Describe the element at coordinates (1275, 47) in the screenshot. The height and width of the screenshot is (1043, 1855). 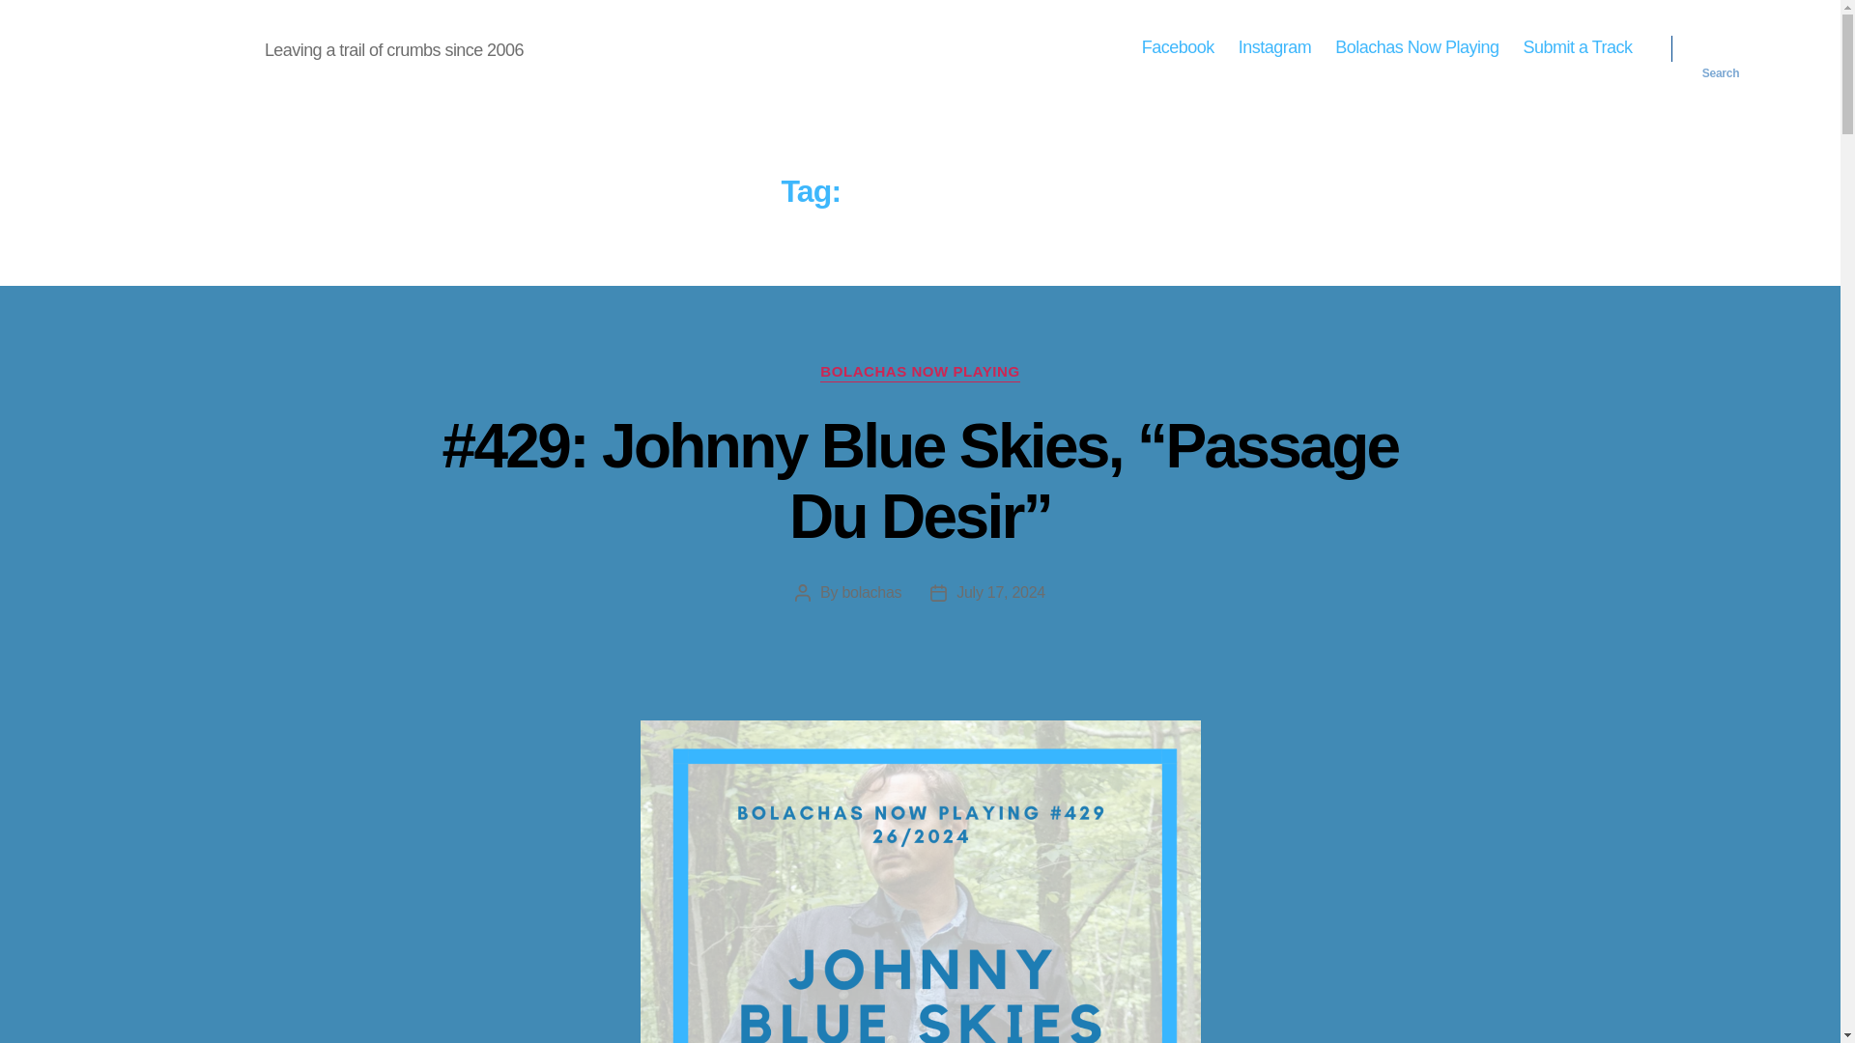
I see `Instagram` at that location.